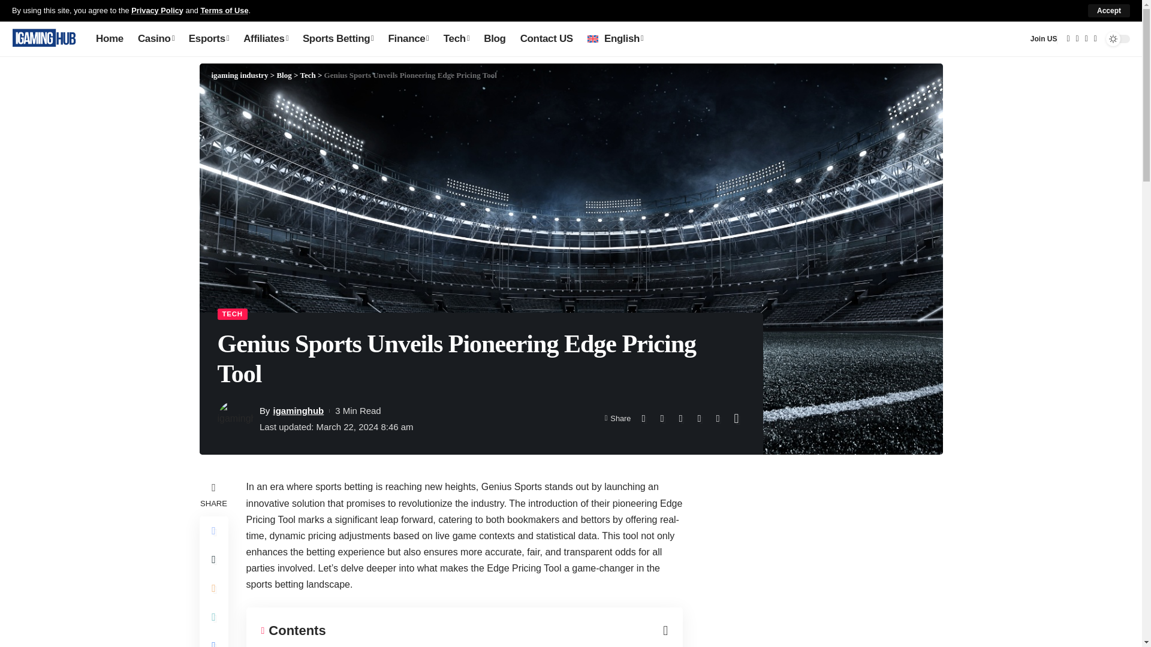 The height and width of the screenshot is (647, 1151). What do you see at coordinates (1109, 11) in the screenshot?
I see `Accept` at bounding box center [1109, 11].